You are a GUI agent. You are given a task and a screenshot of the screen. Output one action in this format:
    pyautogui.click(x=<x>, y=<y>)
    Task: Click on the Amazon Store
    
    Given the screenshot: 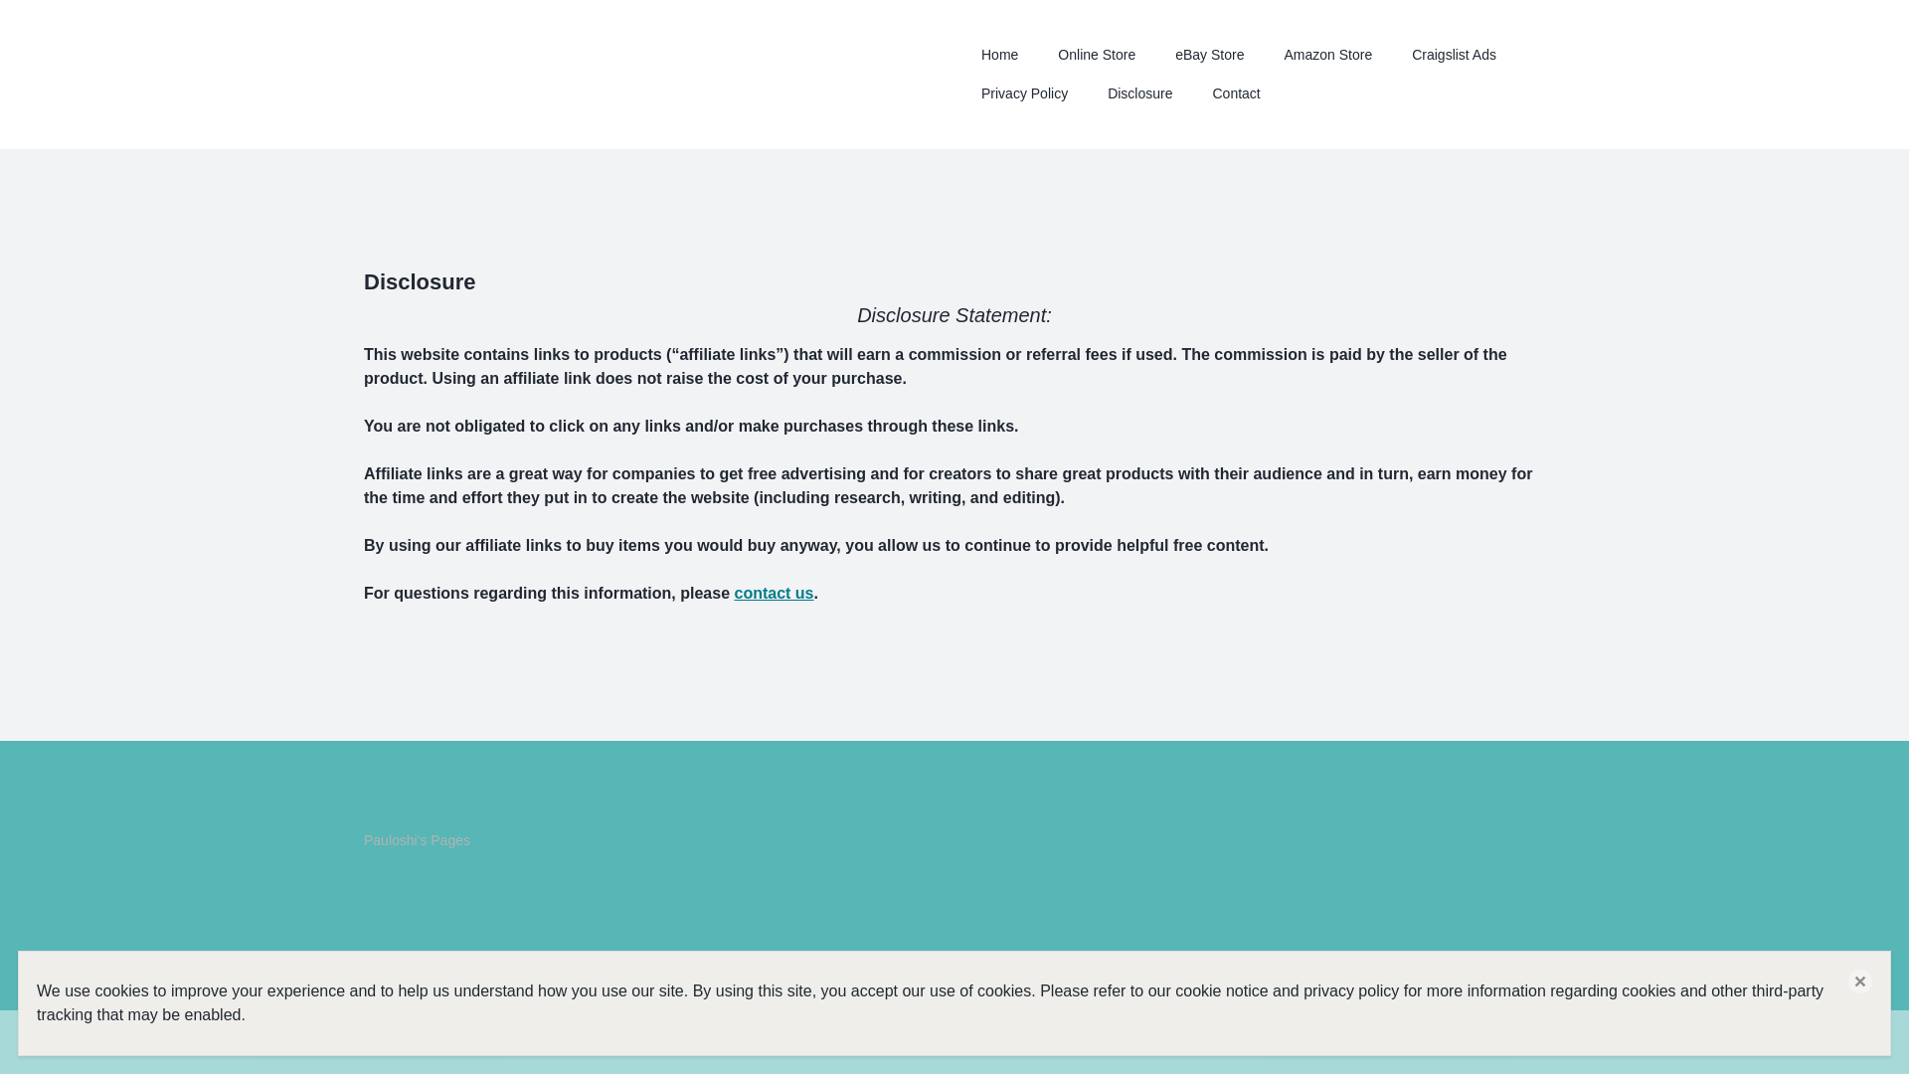 What is the action you would take?
    pyautogui.click(x=1327, y=54)
    